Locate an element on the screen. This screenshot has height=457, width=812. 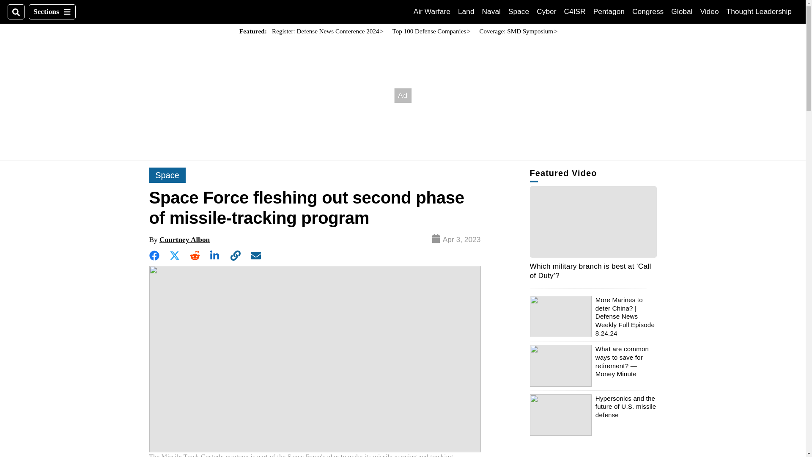
Naval is located at coordinates (491, 11).